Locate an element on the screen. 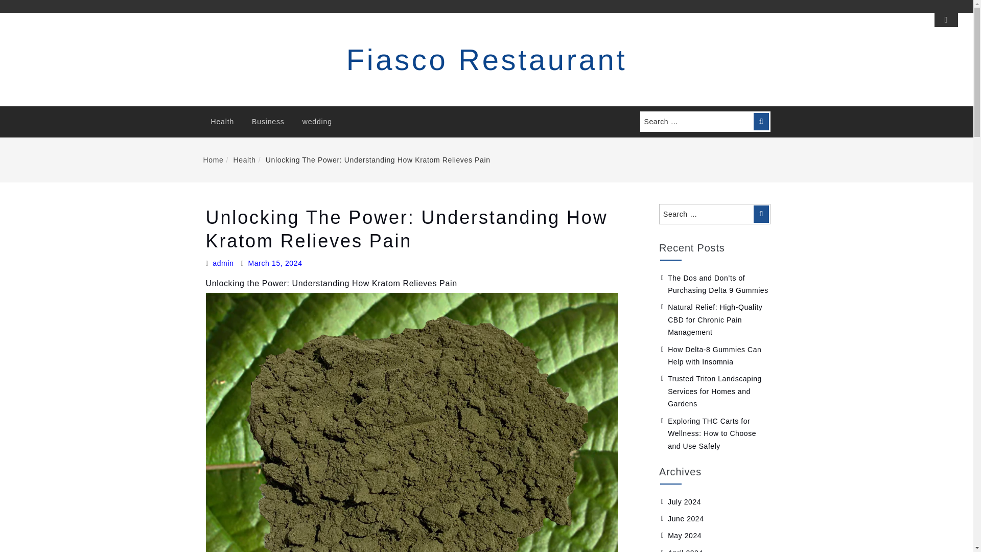  April 2024 is located at coordinates (686, 550).